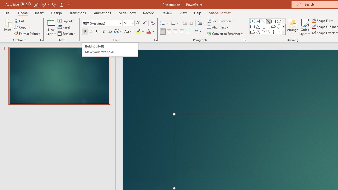 This screenshot has width=338, height=190. Describe the element at coordinates (274, 26) in the screenshot. I see `Arrow: Right` at that location.